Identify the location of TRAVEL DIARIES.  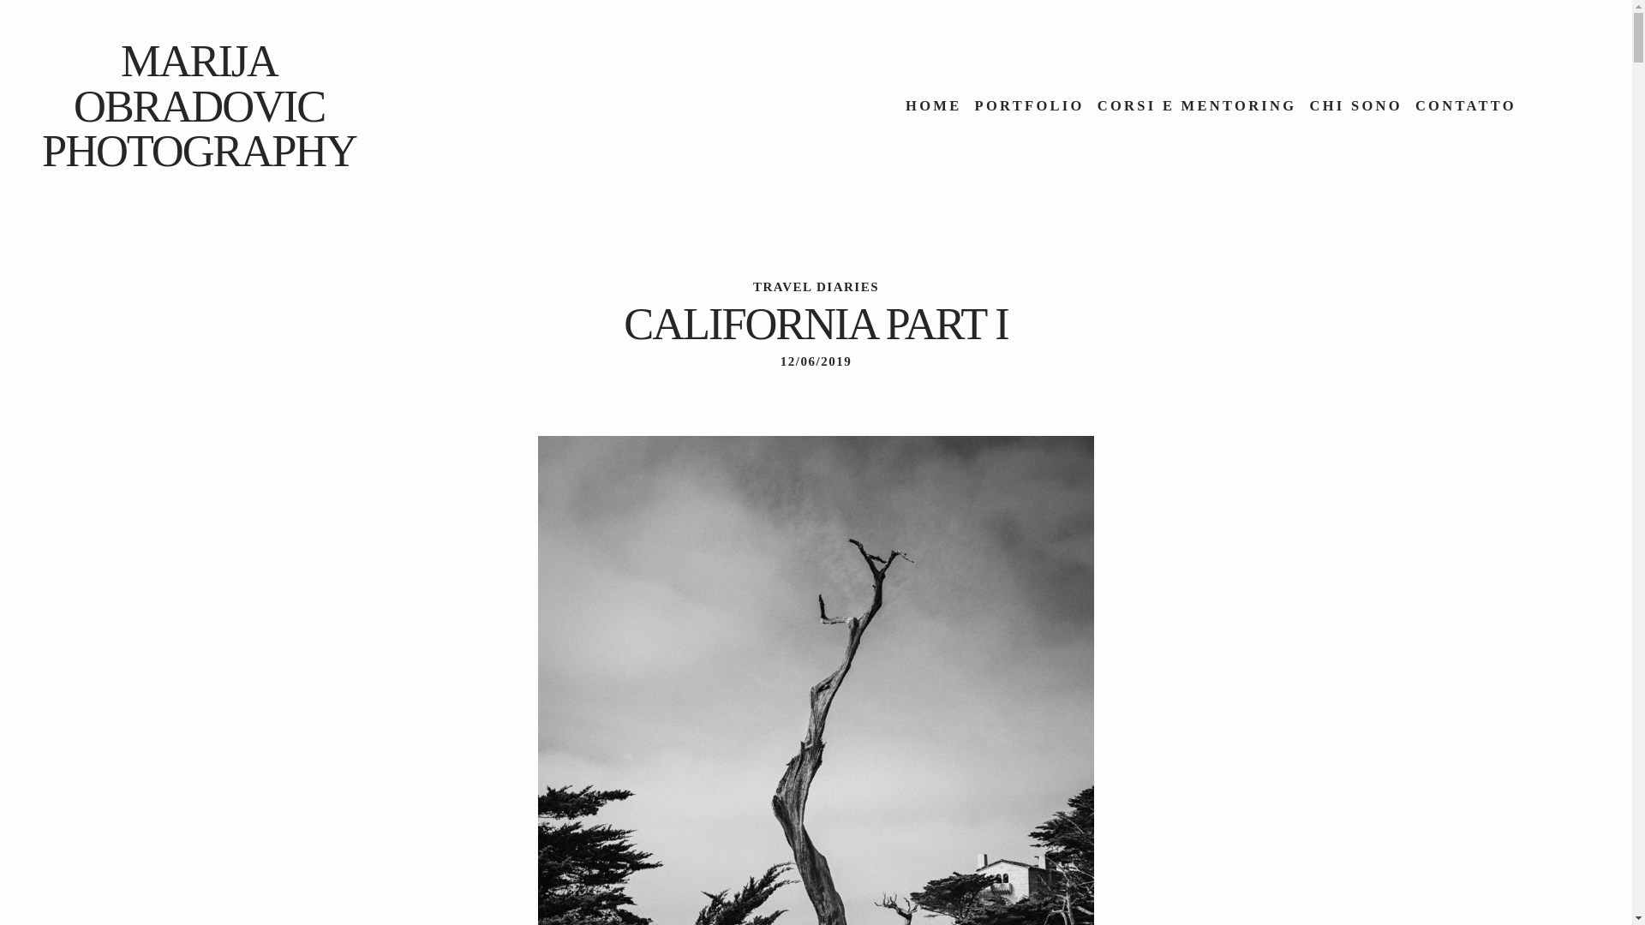
(816, 286).